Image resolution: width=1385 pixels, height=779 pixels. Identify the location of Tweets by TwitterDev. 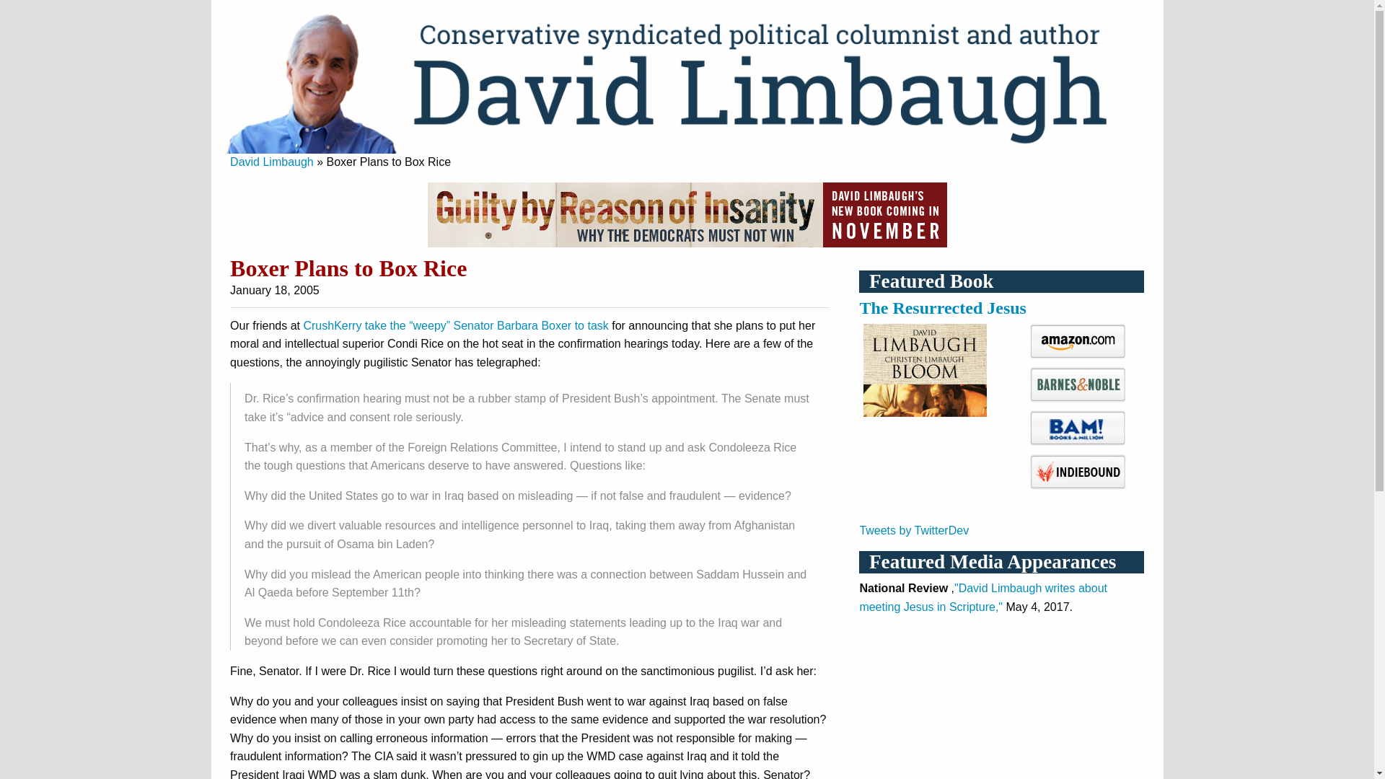
(913, 530).